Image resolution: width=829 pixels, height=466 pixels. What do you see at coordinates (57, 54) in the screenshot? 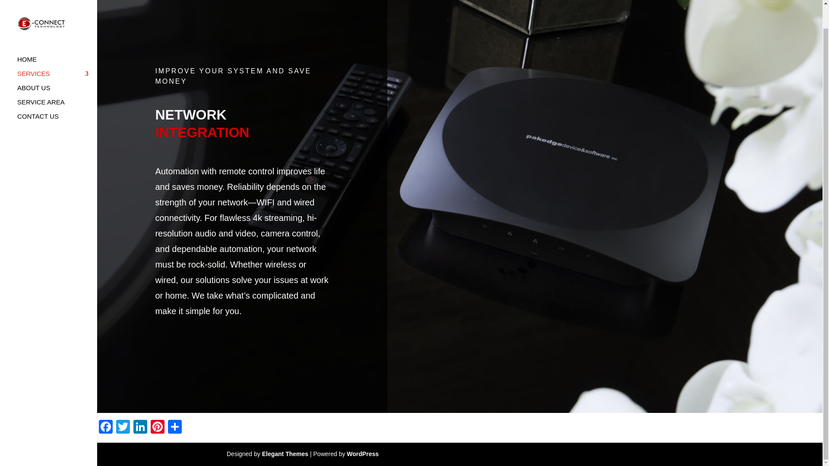
I see `SERVICES` at bounding box center [57, 54].